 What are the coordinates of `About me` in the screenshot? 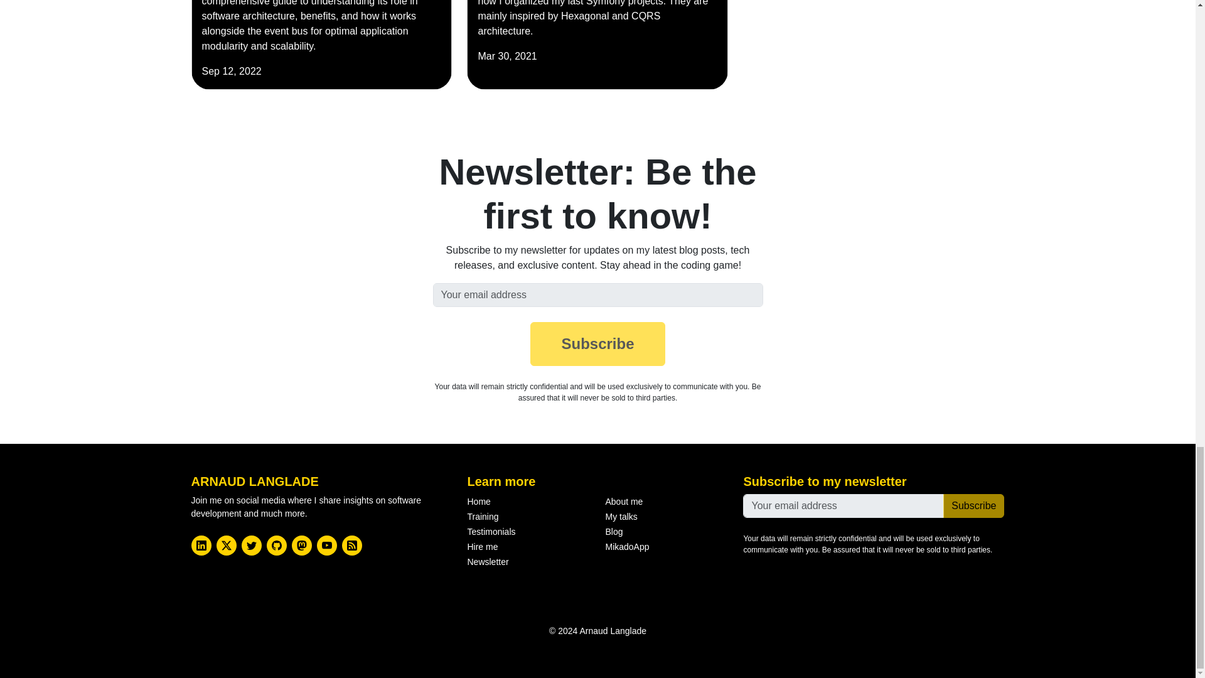 It's located at (623, 501).